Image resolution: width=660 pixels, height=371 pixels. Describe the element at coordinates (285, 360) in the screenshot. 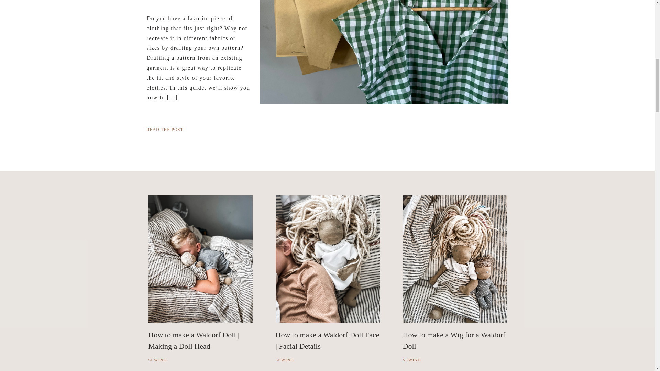

I see `SEWING` at that location.